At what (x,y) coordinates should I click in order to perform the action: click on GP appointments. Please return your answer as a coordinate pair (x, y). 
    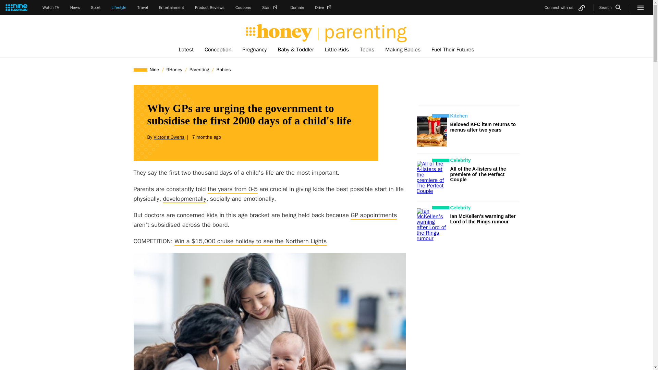
    Looking at the image, I should click on (374, 215).